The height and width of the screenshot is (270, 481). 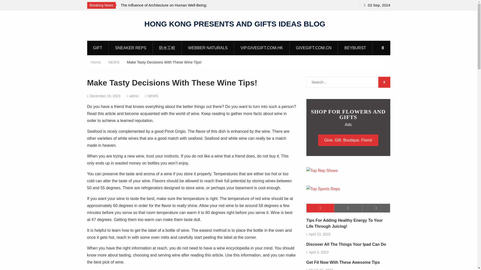 What do you see at coordinates (114, 62) in the screenshot?
I see `NEWS` at bounding box center [114, 62].